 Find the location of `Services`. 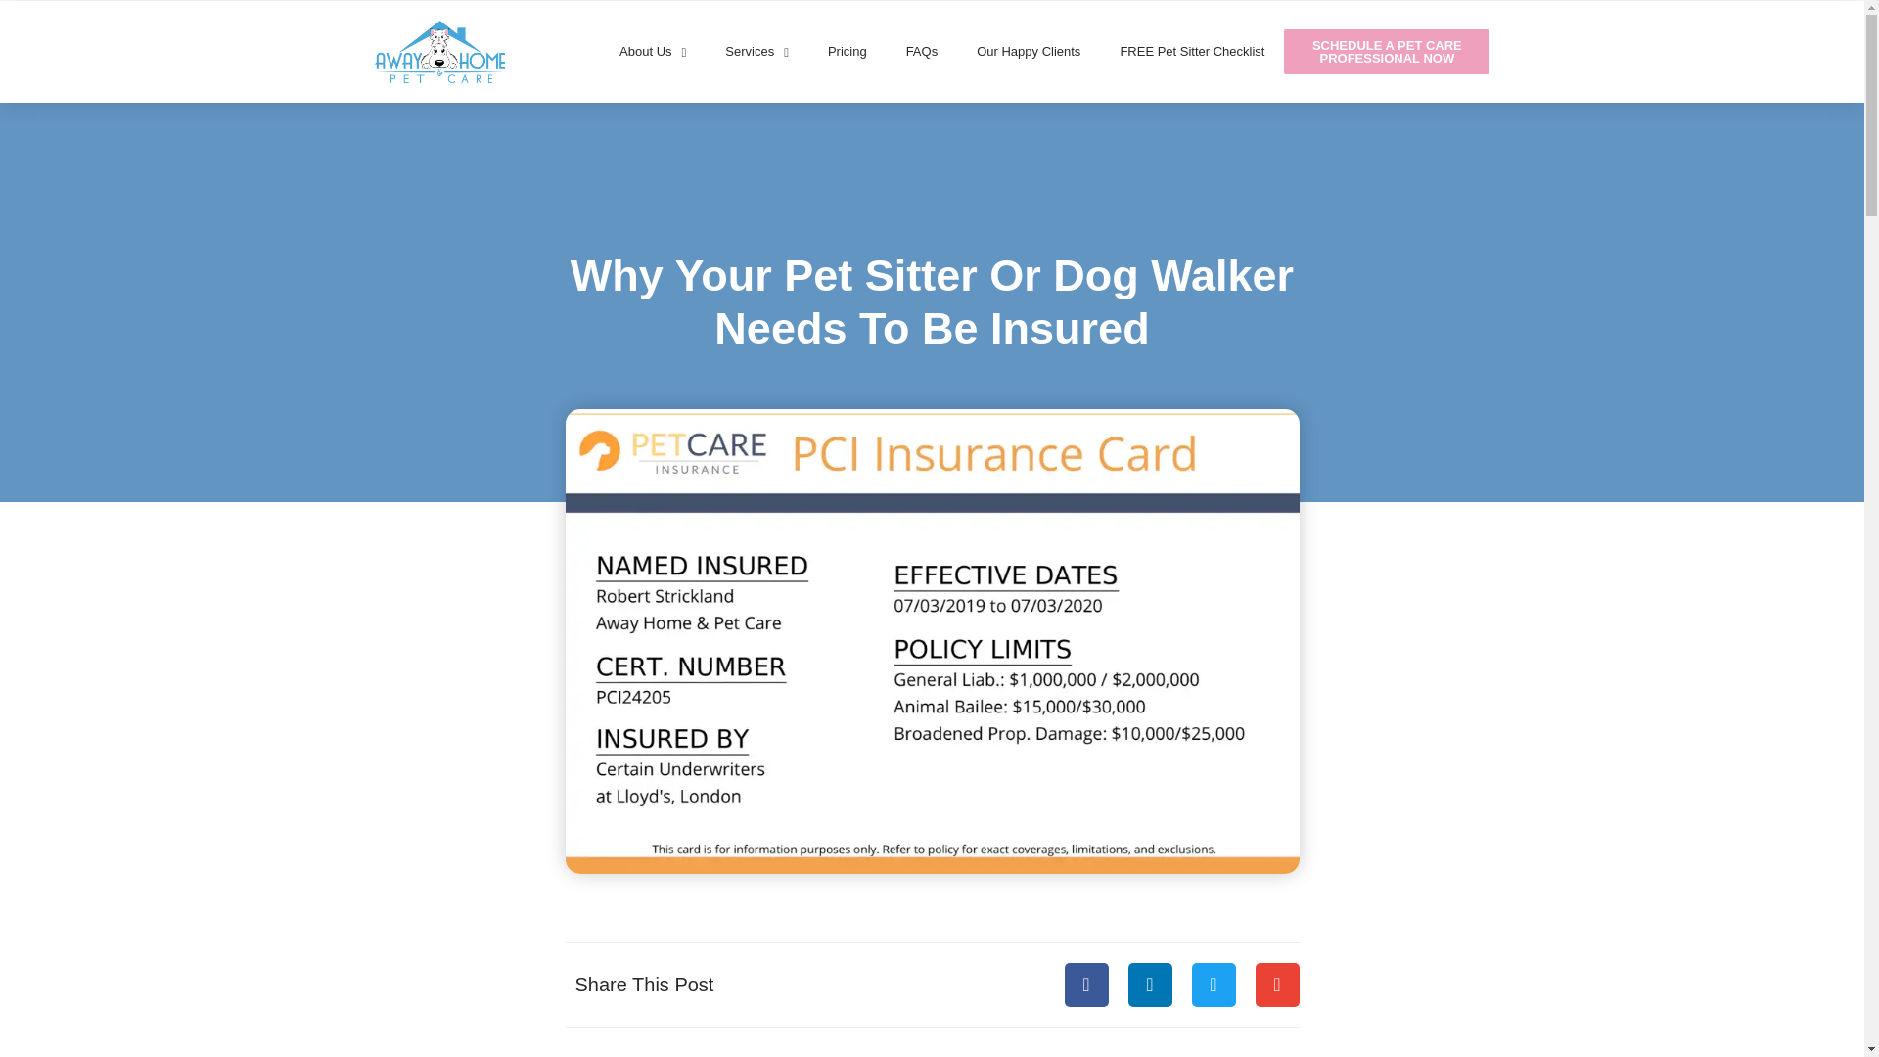

Services is located at coordinates (756, 51).